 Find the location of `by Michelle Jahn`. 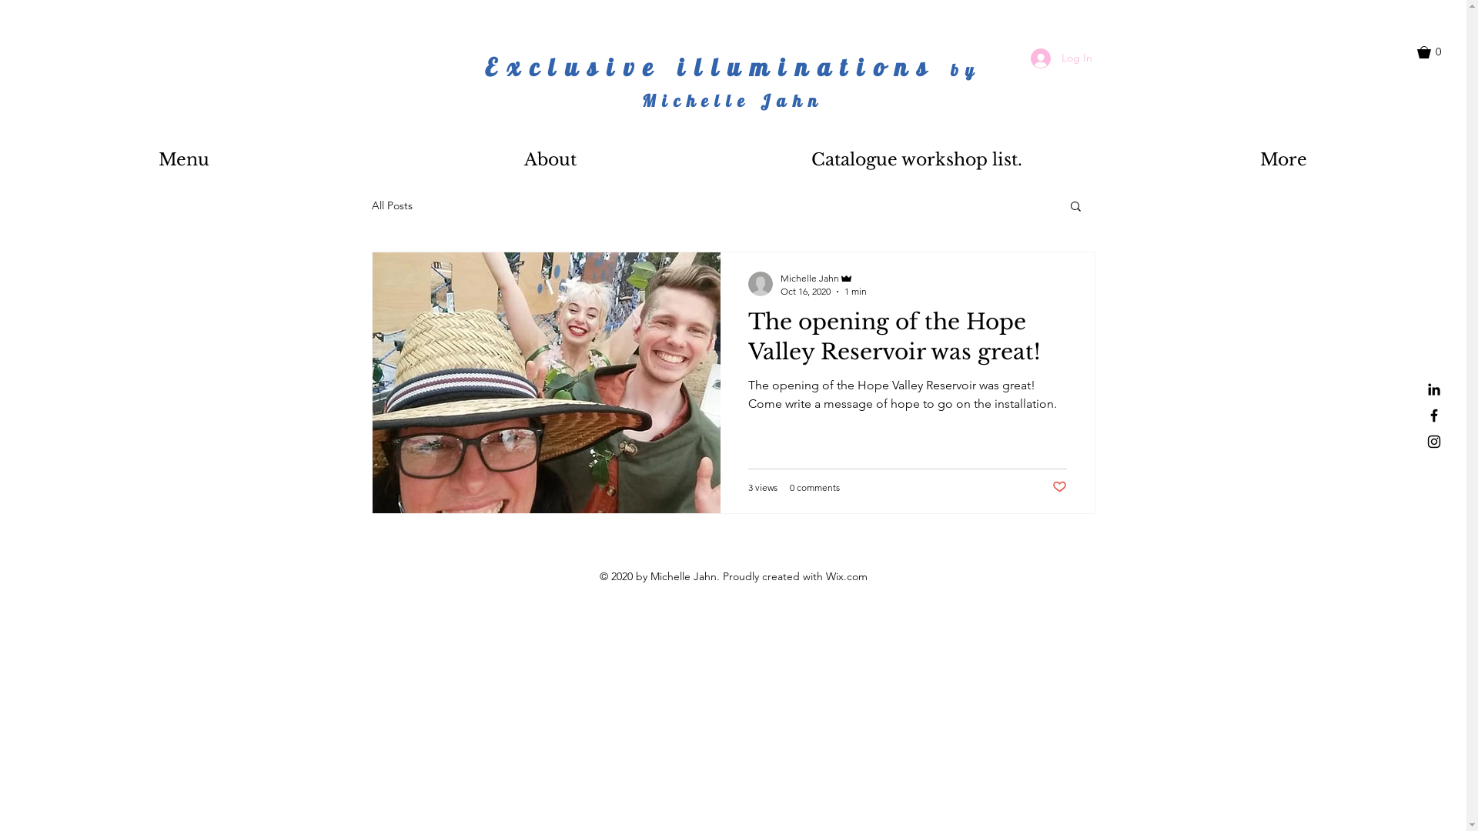

by Michelle Jahn is located at coordinates (811, 85).